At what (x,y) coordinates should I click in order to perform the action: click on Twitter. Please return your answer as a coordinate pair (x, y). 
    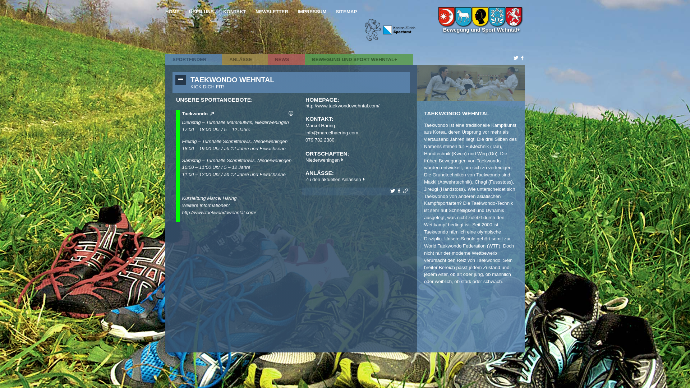
    Looking at the image, I should click on (392, 191).